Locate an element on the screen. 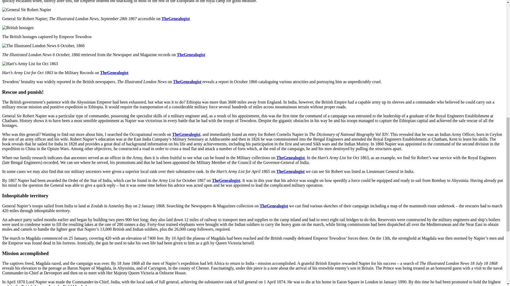  TheGenealogist is located at coordinates (290, 171).